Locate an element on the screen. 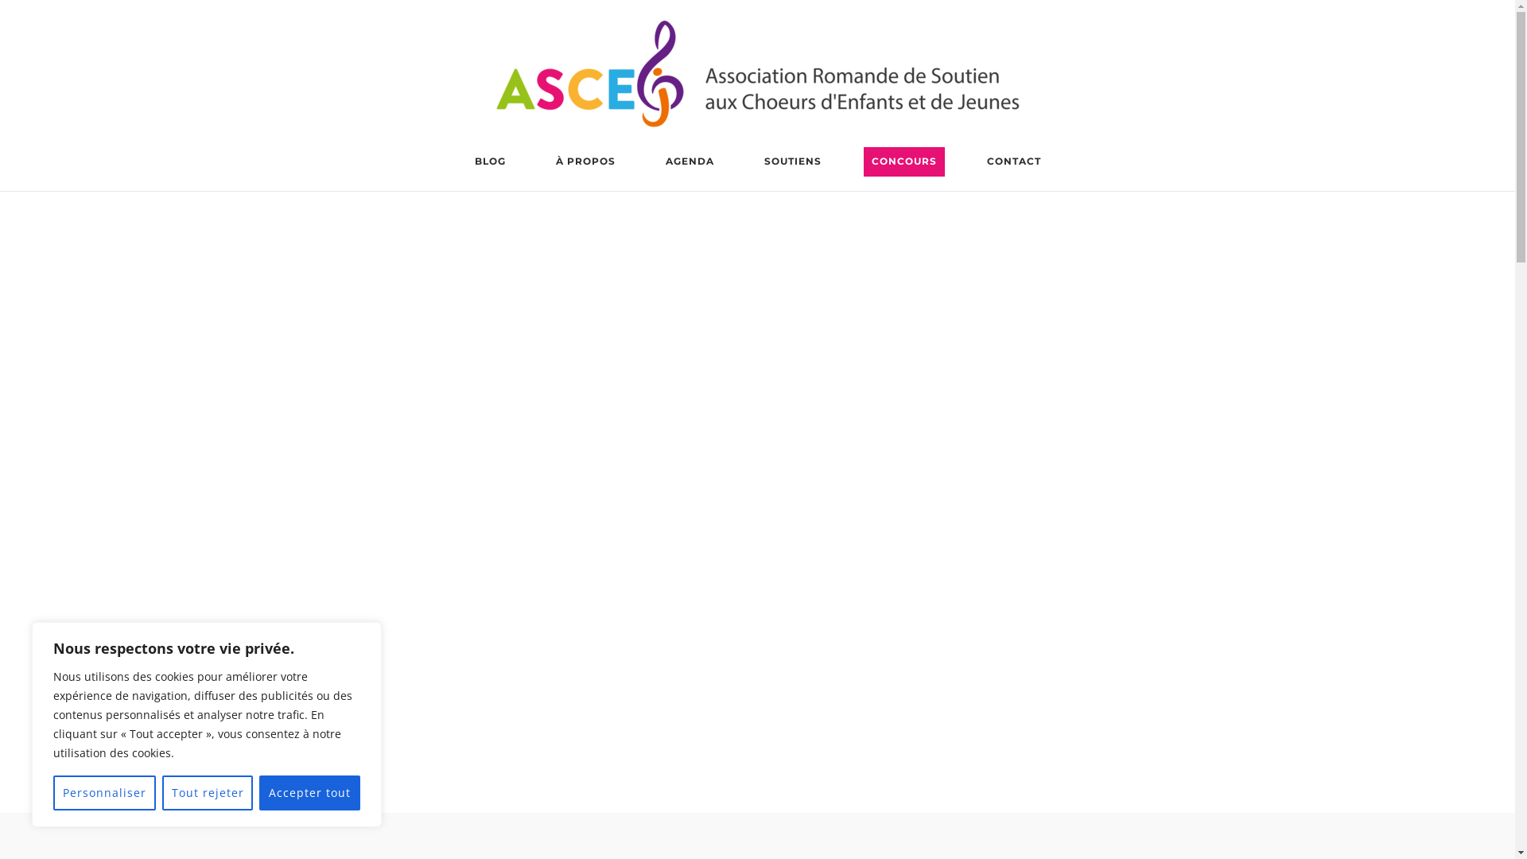  SOUTIENS is located at coordinates (792, 164).